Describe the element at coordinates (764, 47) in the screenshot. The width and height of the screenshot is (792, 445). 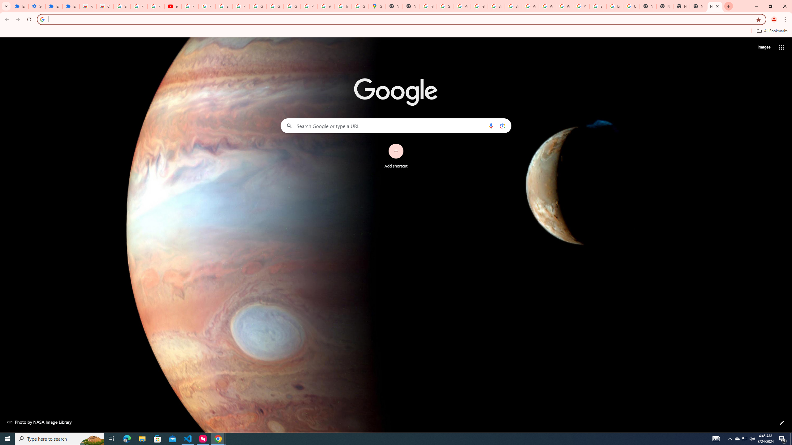
I see `Search for Images ` at that location.